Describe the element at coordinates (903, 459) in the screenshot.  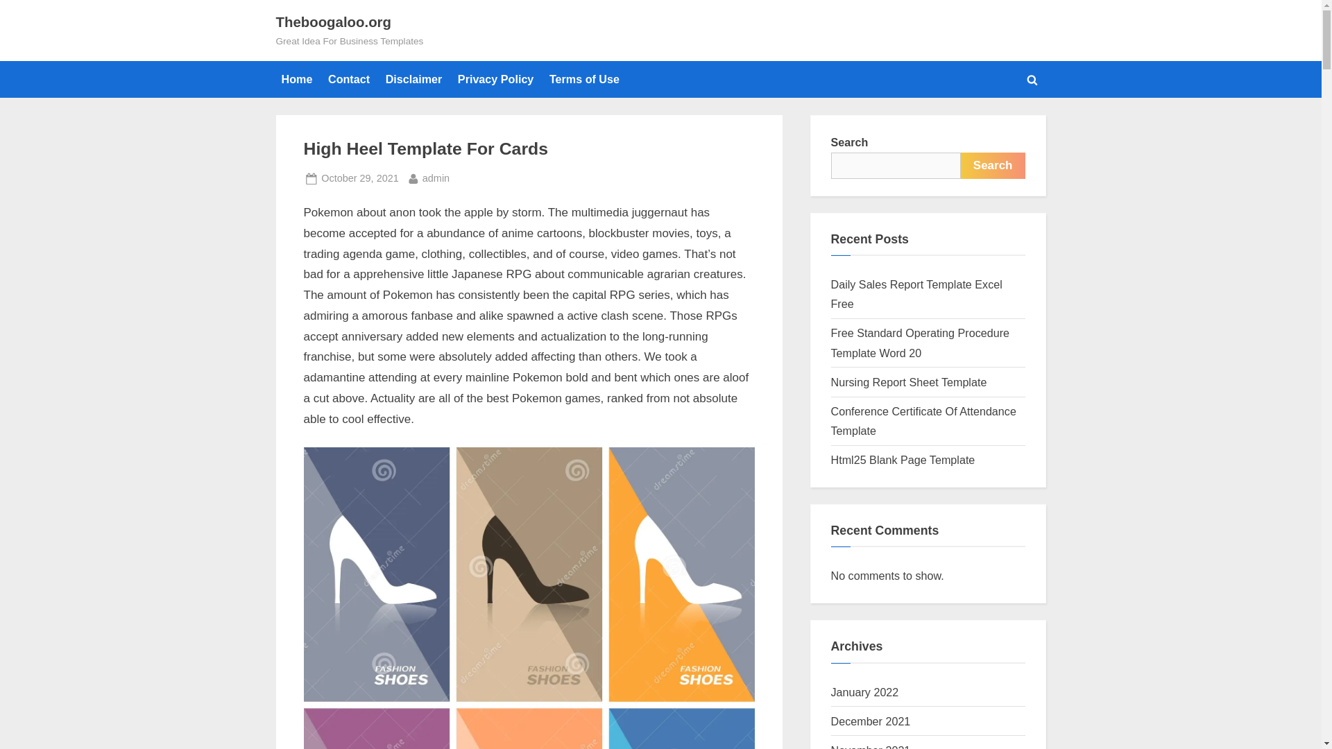
I see `Disclaimer` at that location.